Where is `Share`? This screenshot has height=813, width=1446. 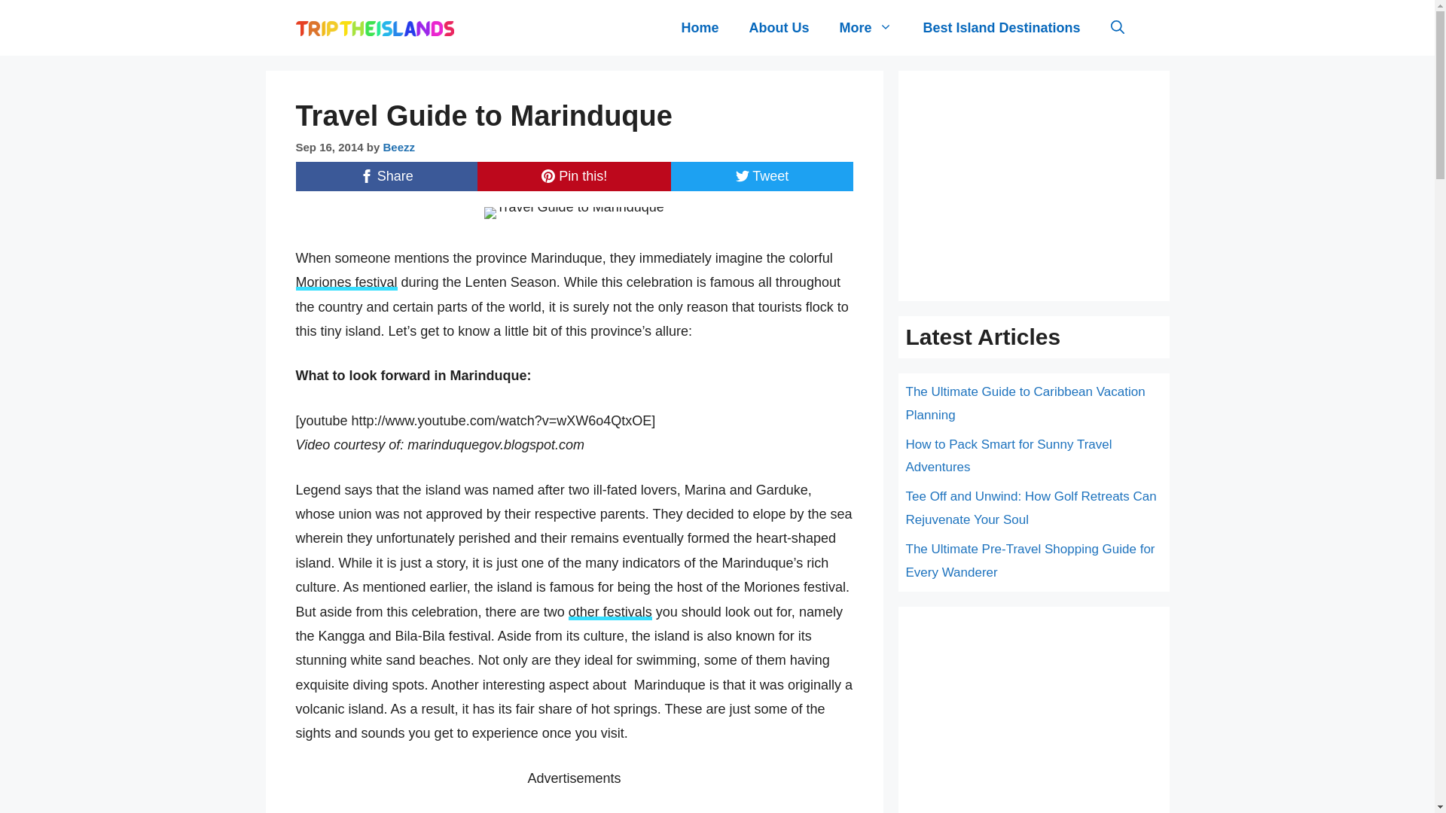
Share is located at coordinates (386, 175).